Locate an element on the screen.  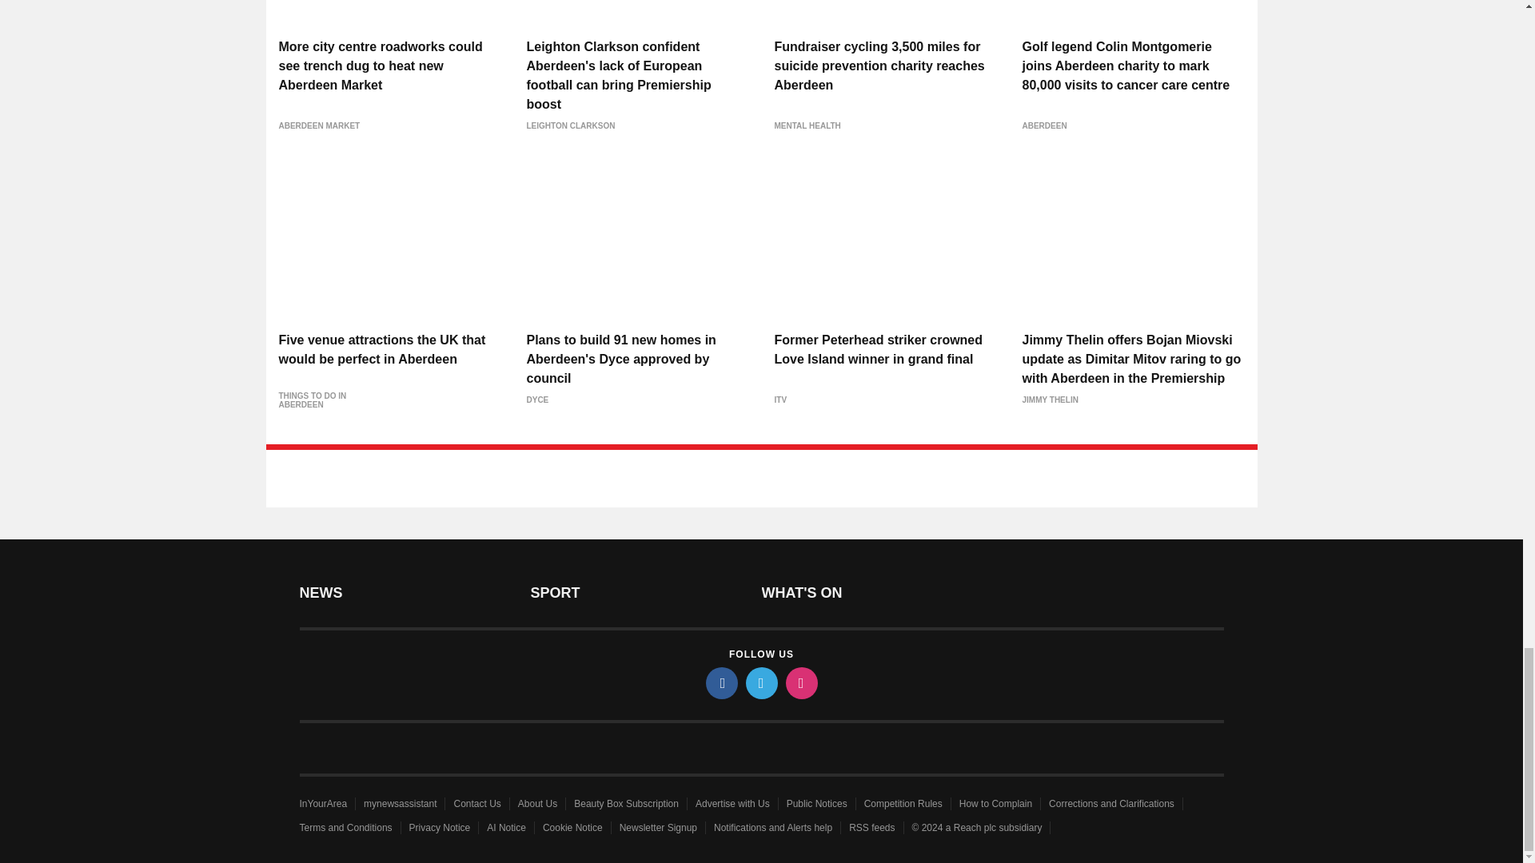
instagram is located at coordinates (800, 682).